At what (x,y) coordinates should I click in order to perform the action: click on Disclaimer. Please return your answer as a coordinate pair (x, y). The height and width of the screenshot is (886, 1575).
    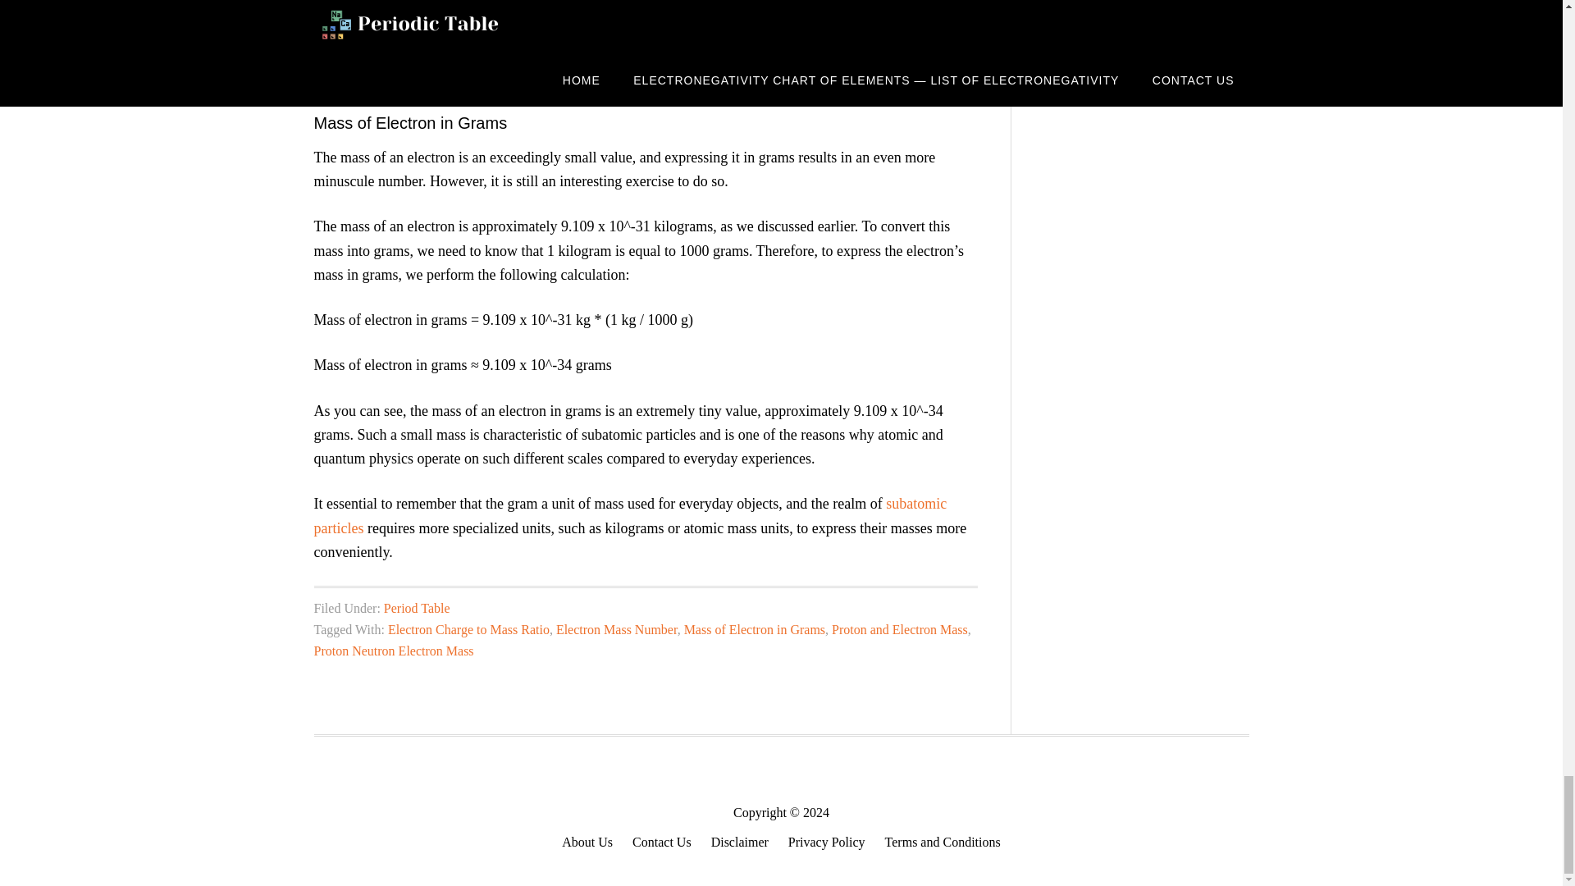
    Looking at the image, I should click on (740, 843).